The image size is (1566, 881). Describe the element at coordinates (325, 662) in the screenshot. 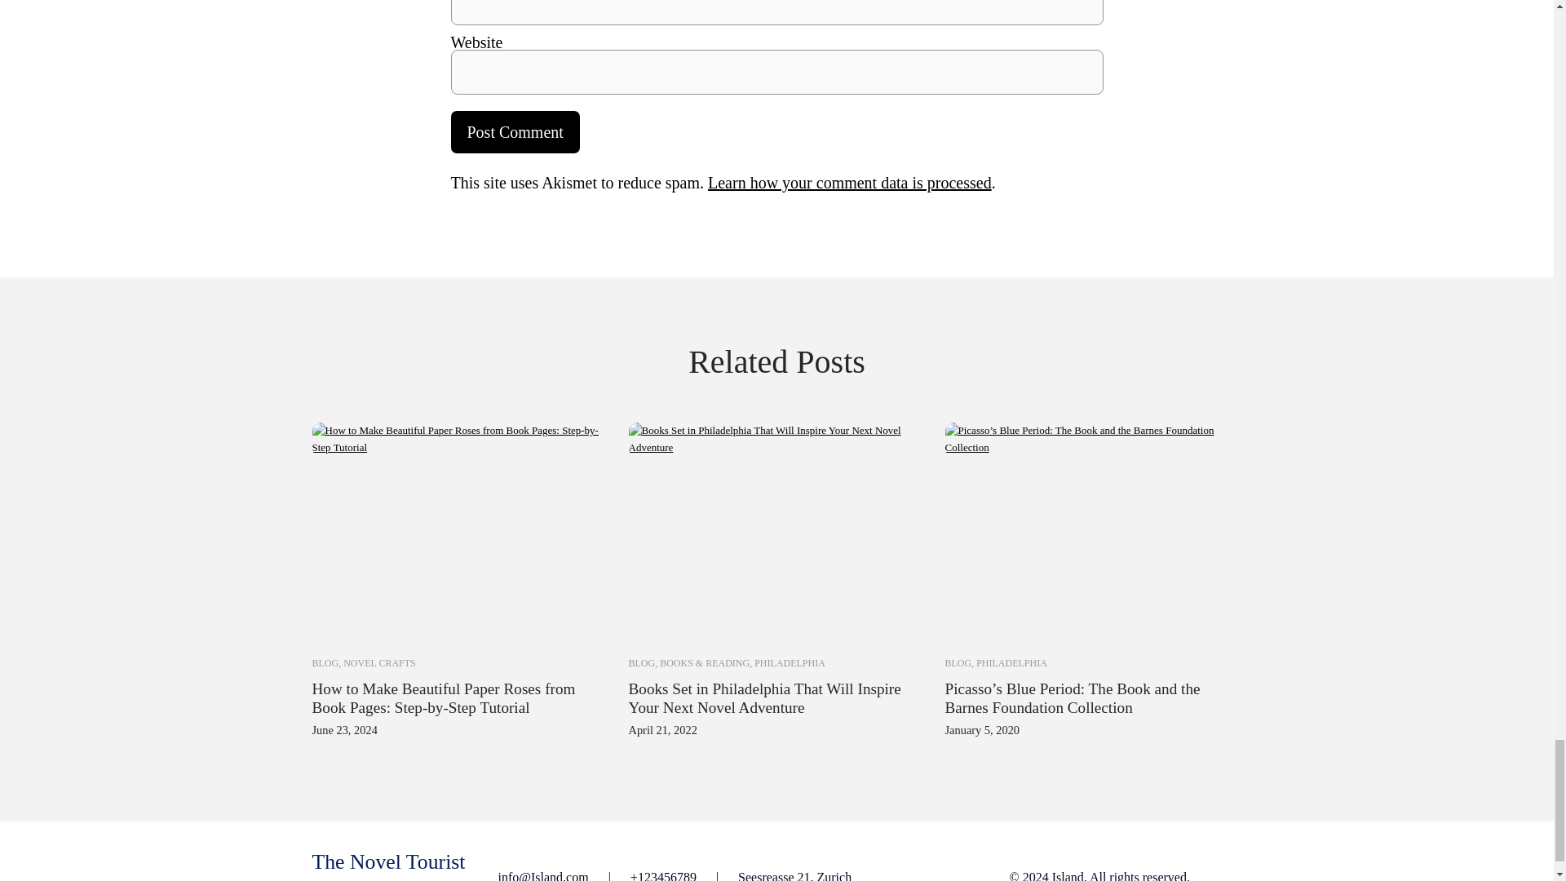

I see `BLOG` at that location.